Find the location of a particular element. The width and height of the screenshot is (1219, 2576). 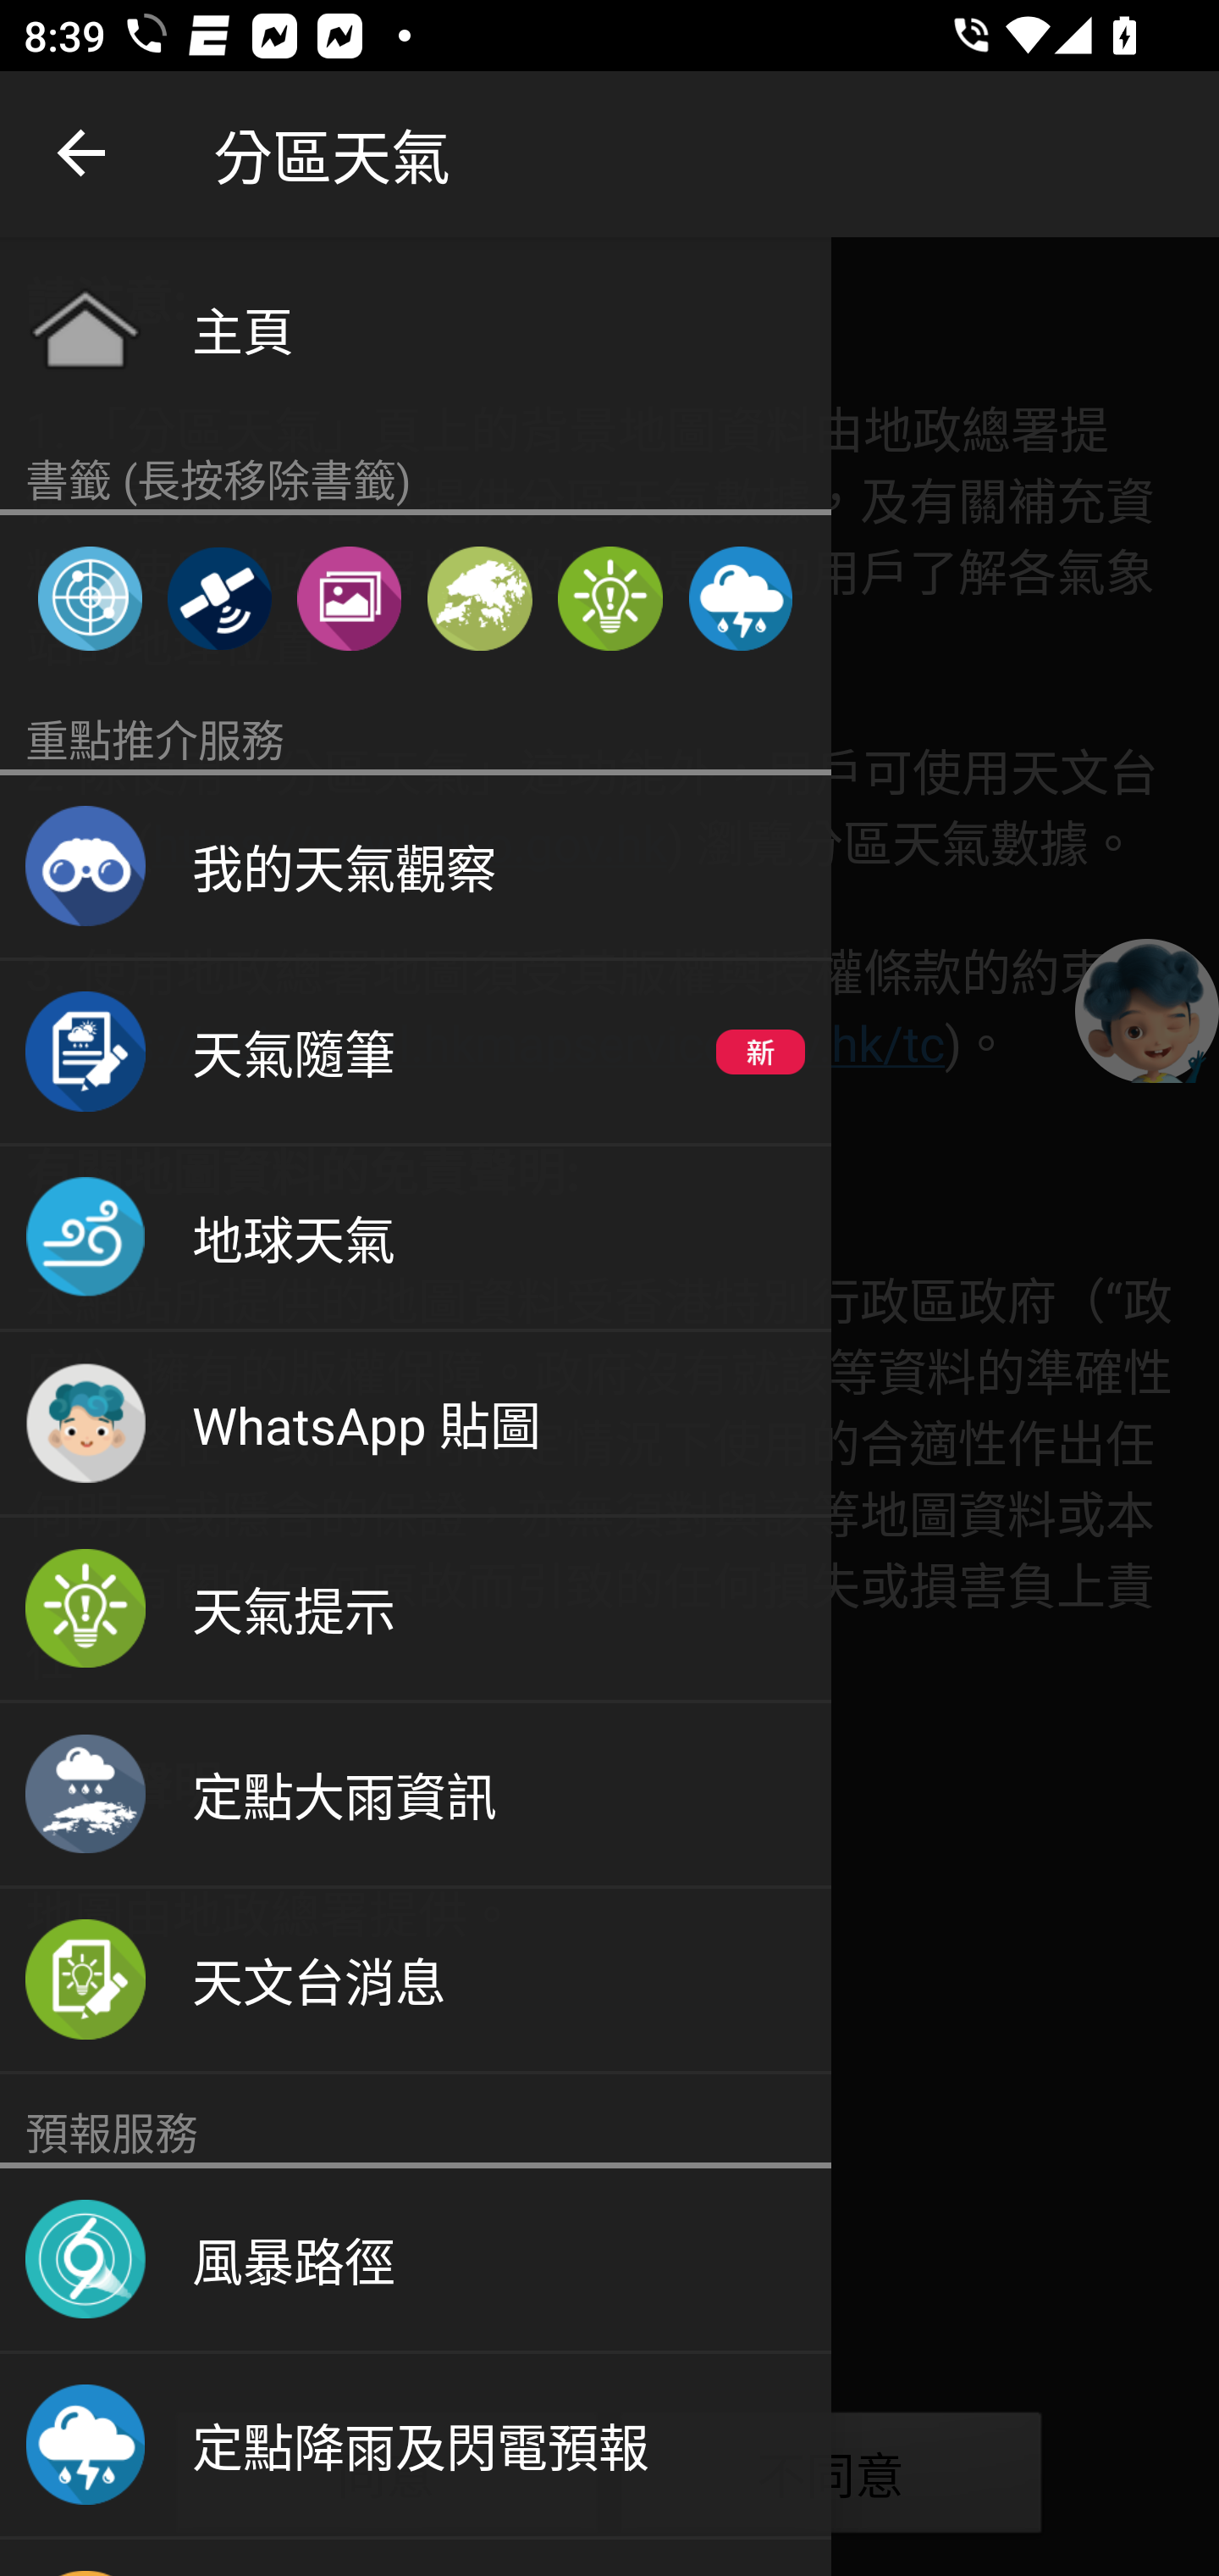

天氣照片 is located at coordinates (349, 598).